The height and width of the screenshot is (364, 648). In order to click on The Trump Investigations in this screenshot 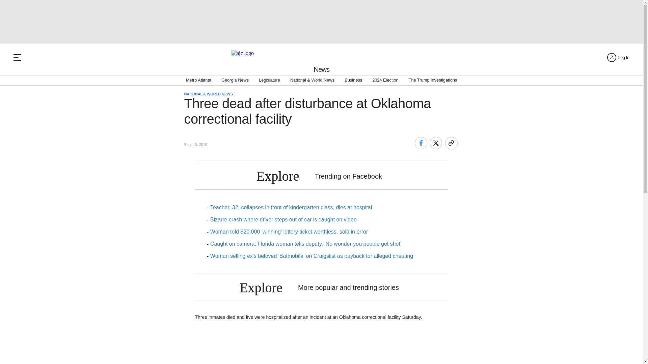, I will do `click(433, 80)`.